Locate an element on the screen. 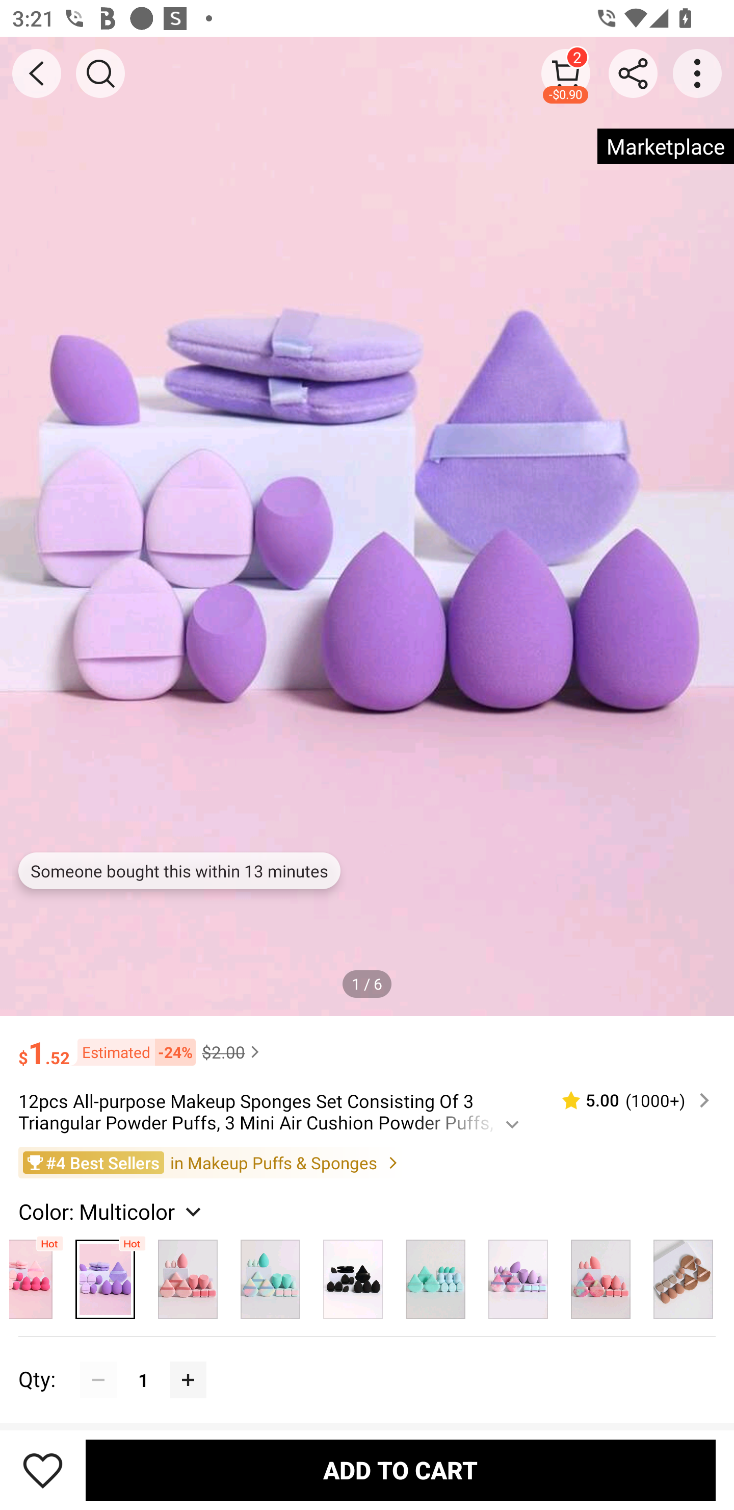 This screenshot has width=734, height=1510. Multicolor is located at coordinates (270, 1275).